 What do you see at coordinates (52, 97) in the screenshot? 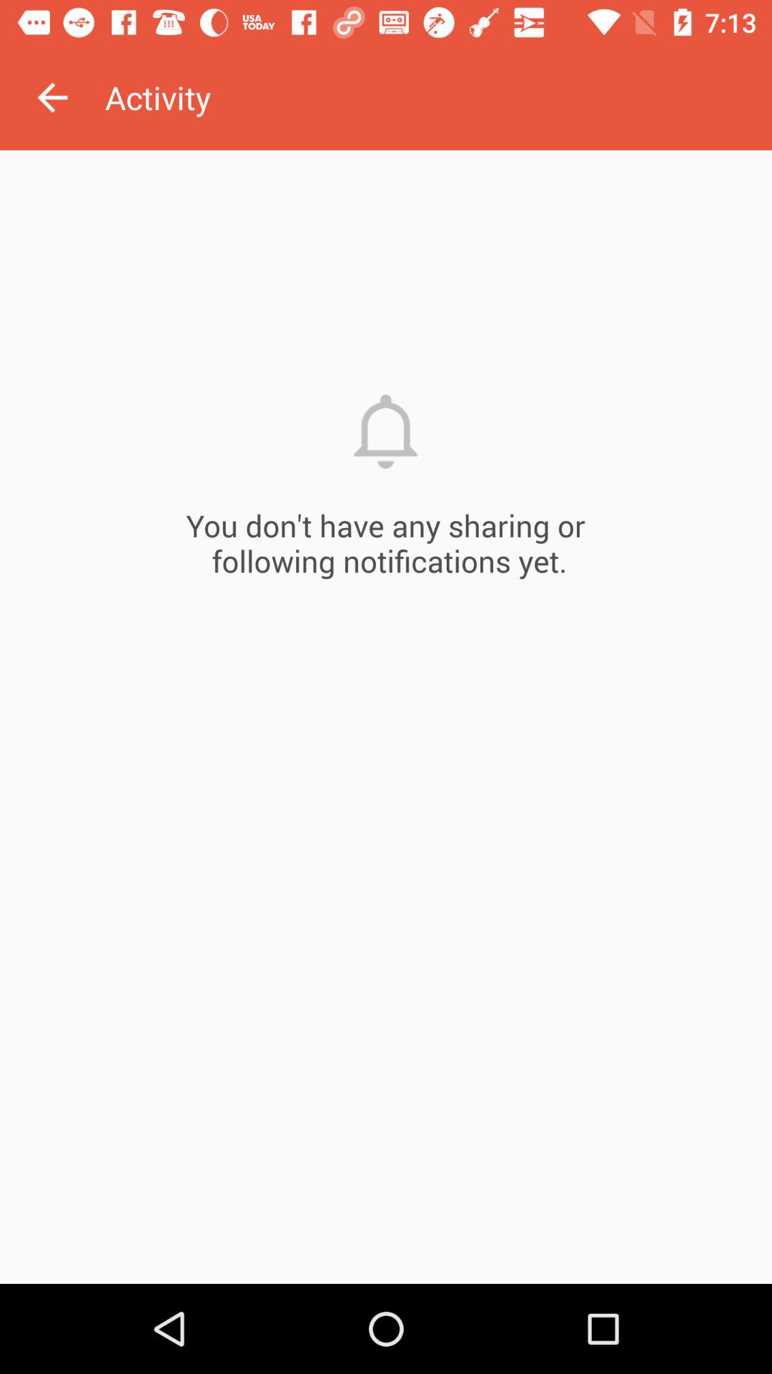
I see `turn on item to the left of activity` at bounding box center [52, 97].